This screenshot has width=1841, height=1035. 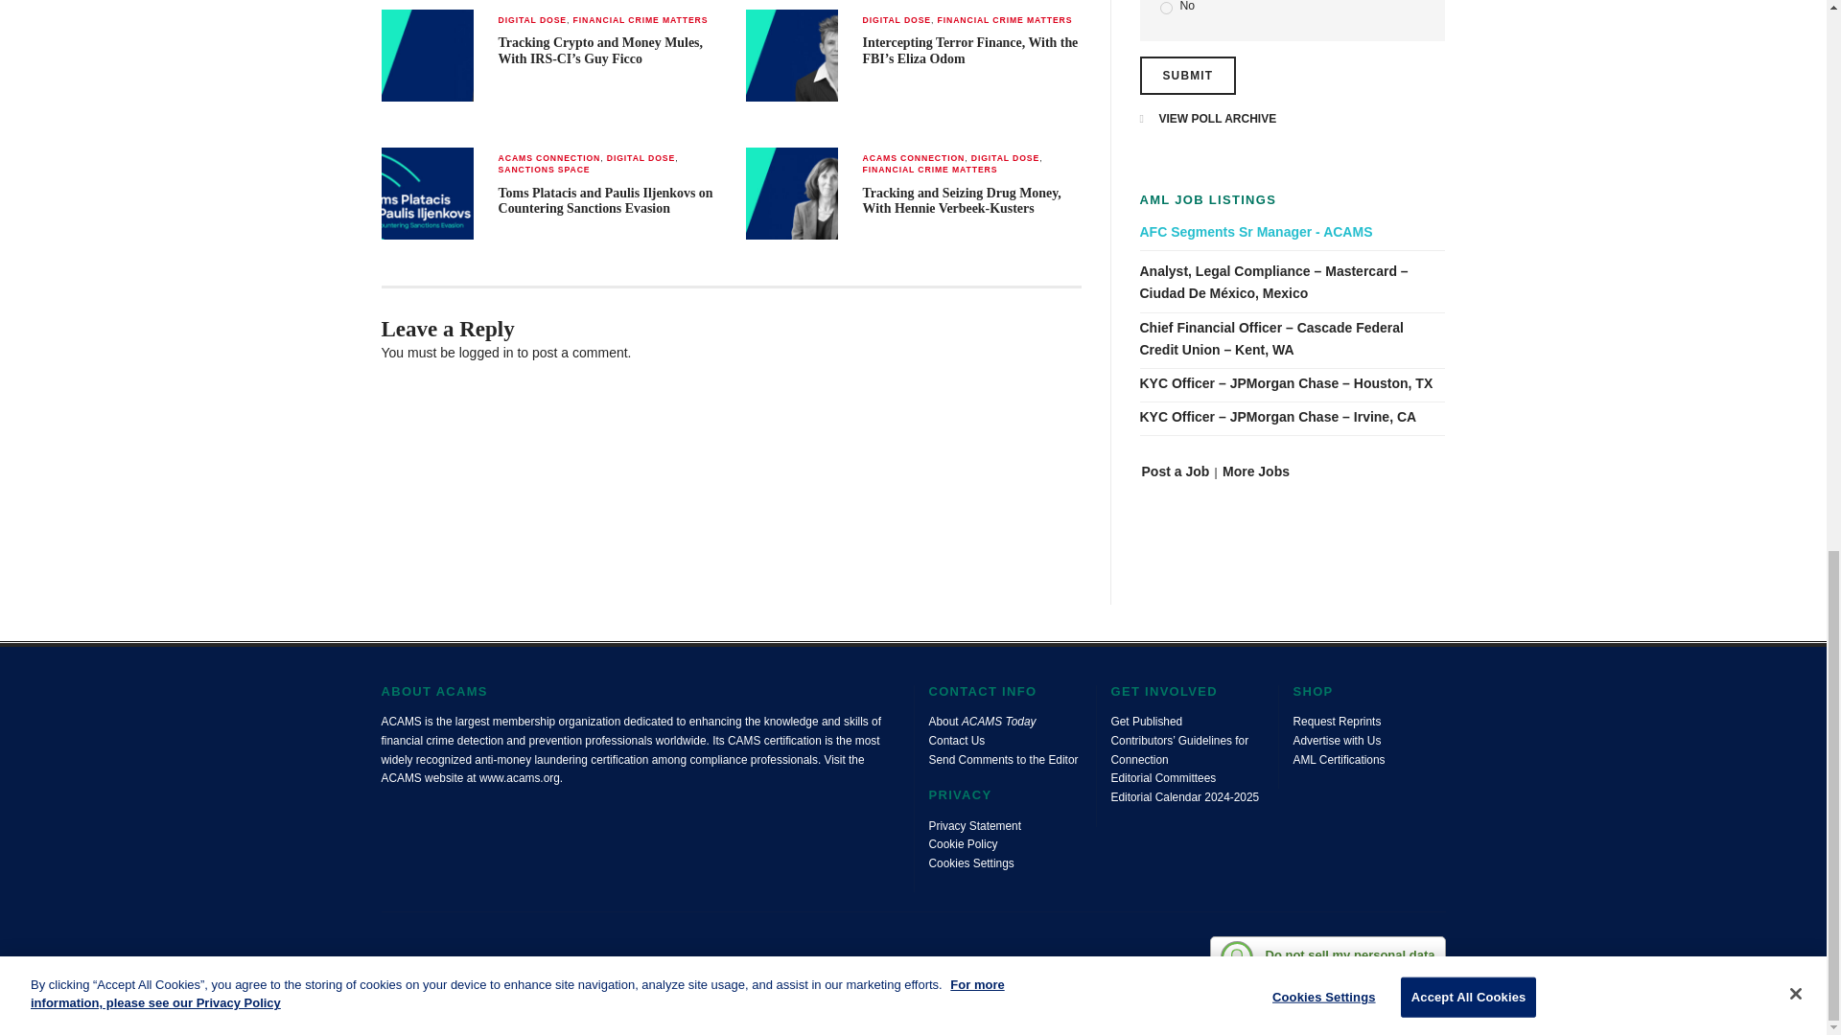 I want to click on KYC Officer - JPMorgan Chase - Houston, TX, so click(x=1293, y=383).